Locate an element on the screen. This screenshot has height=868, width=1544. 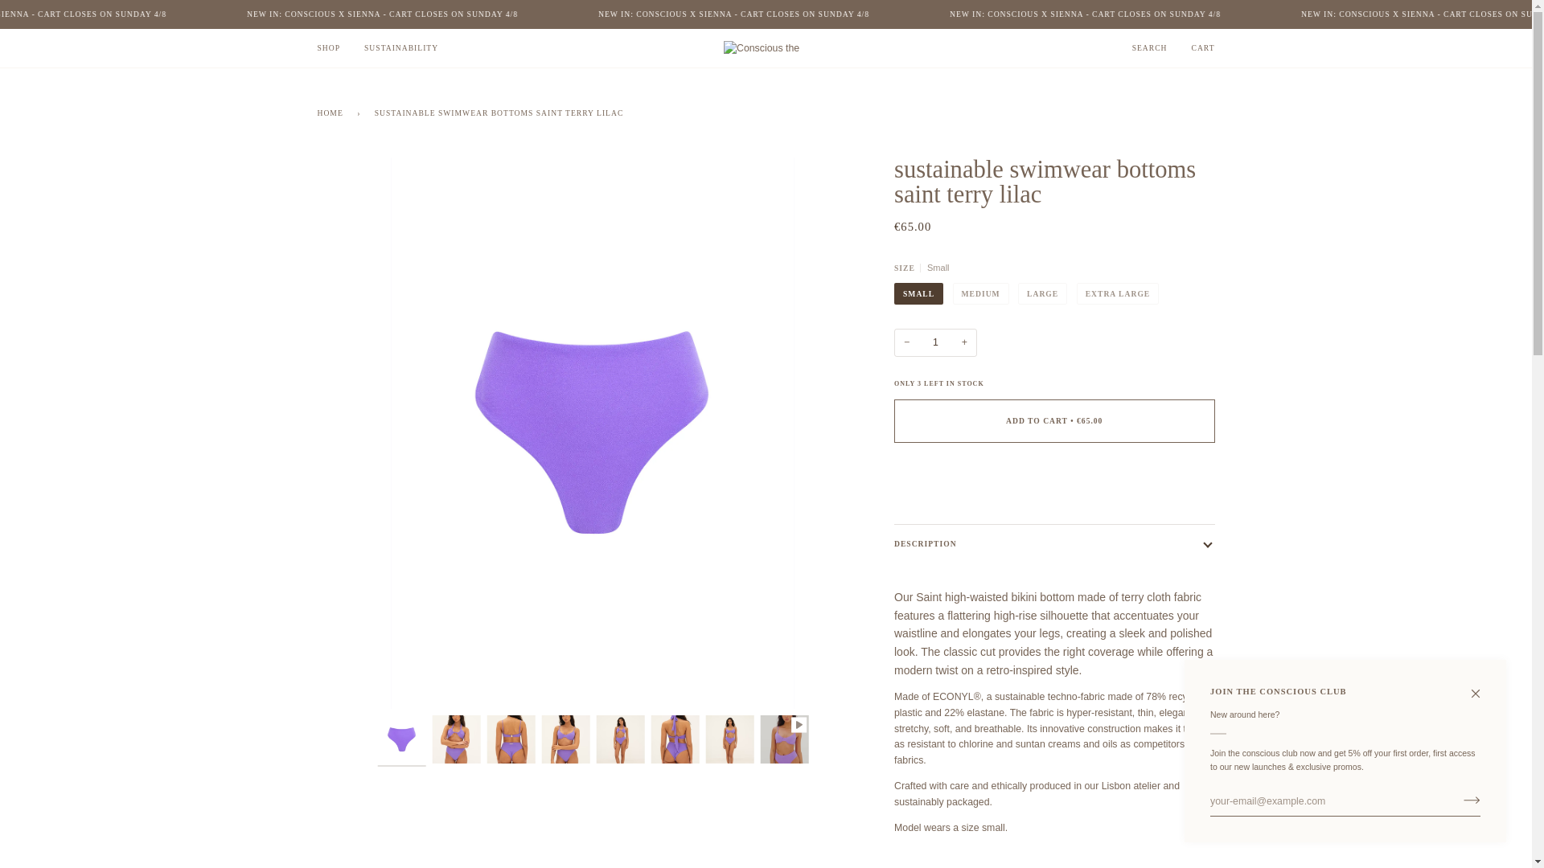
Back to the frontpage is located at coordinates (332, 113).